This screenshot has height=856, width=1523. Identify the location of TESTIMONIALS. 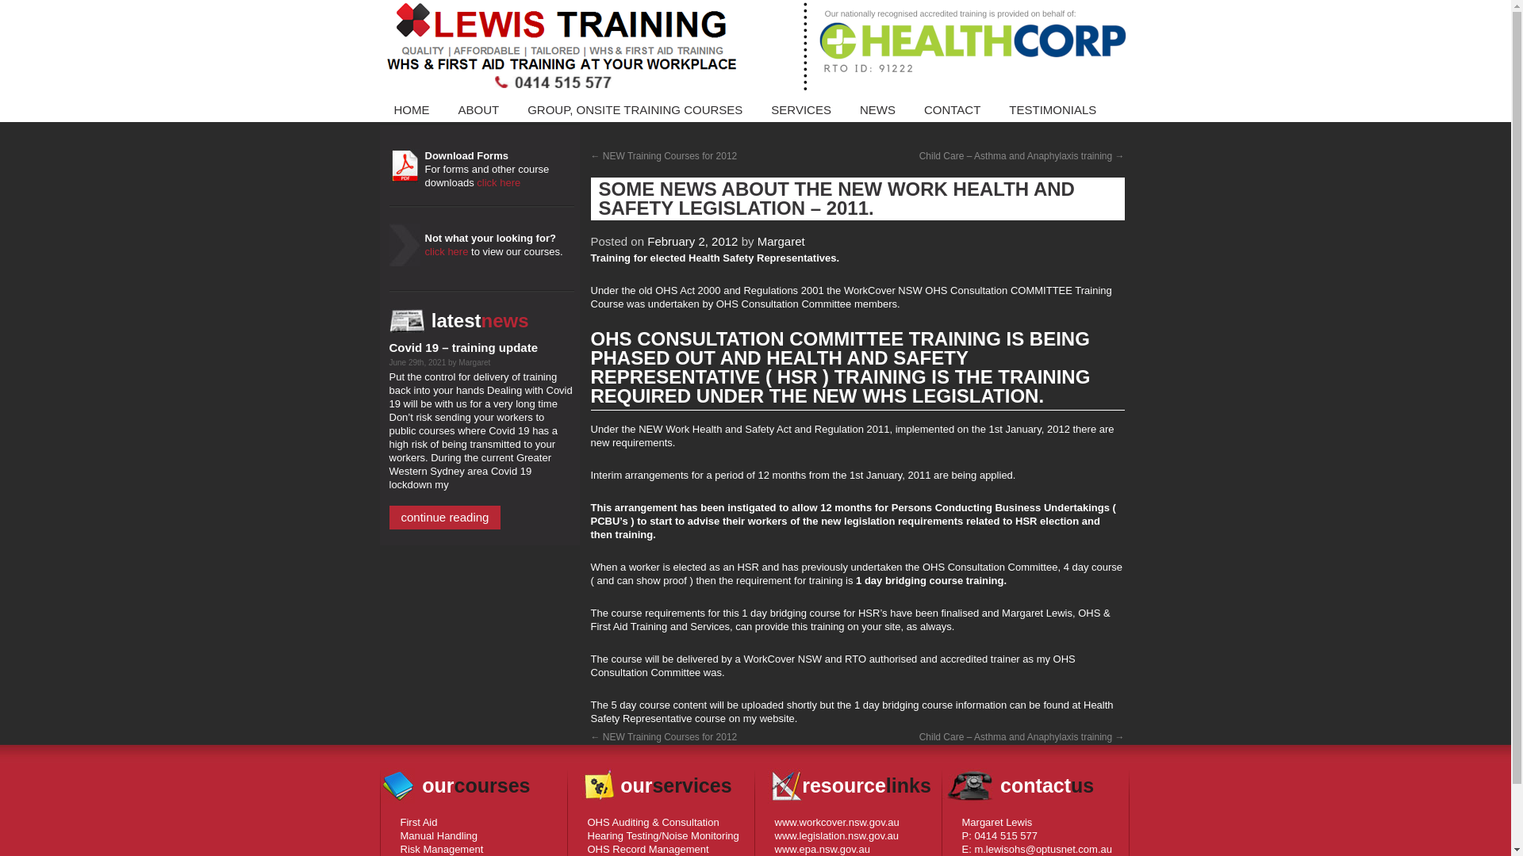
(1053, 110).